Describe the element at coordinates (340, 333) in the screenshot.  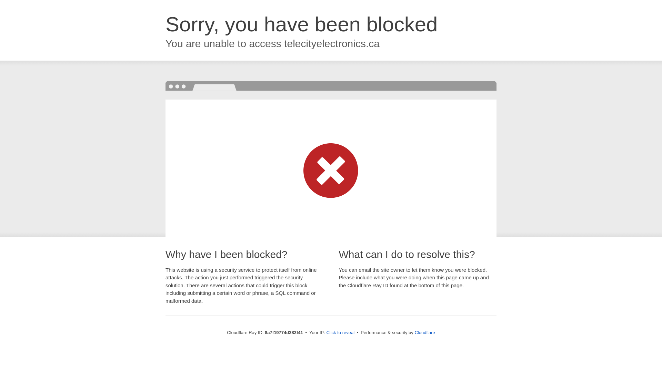
I see `Click to reveal` at that location.